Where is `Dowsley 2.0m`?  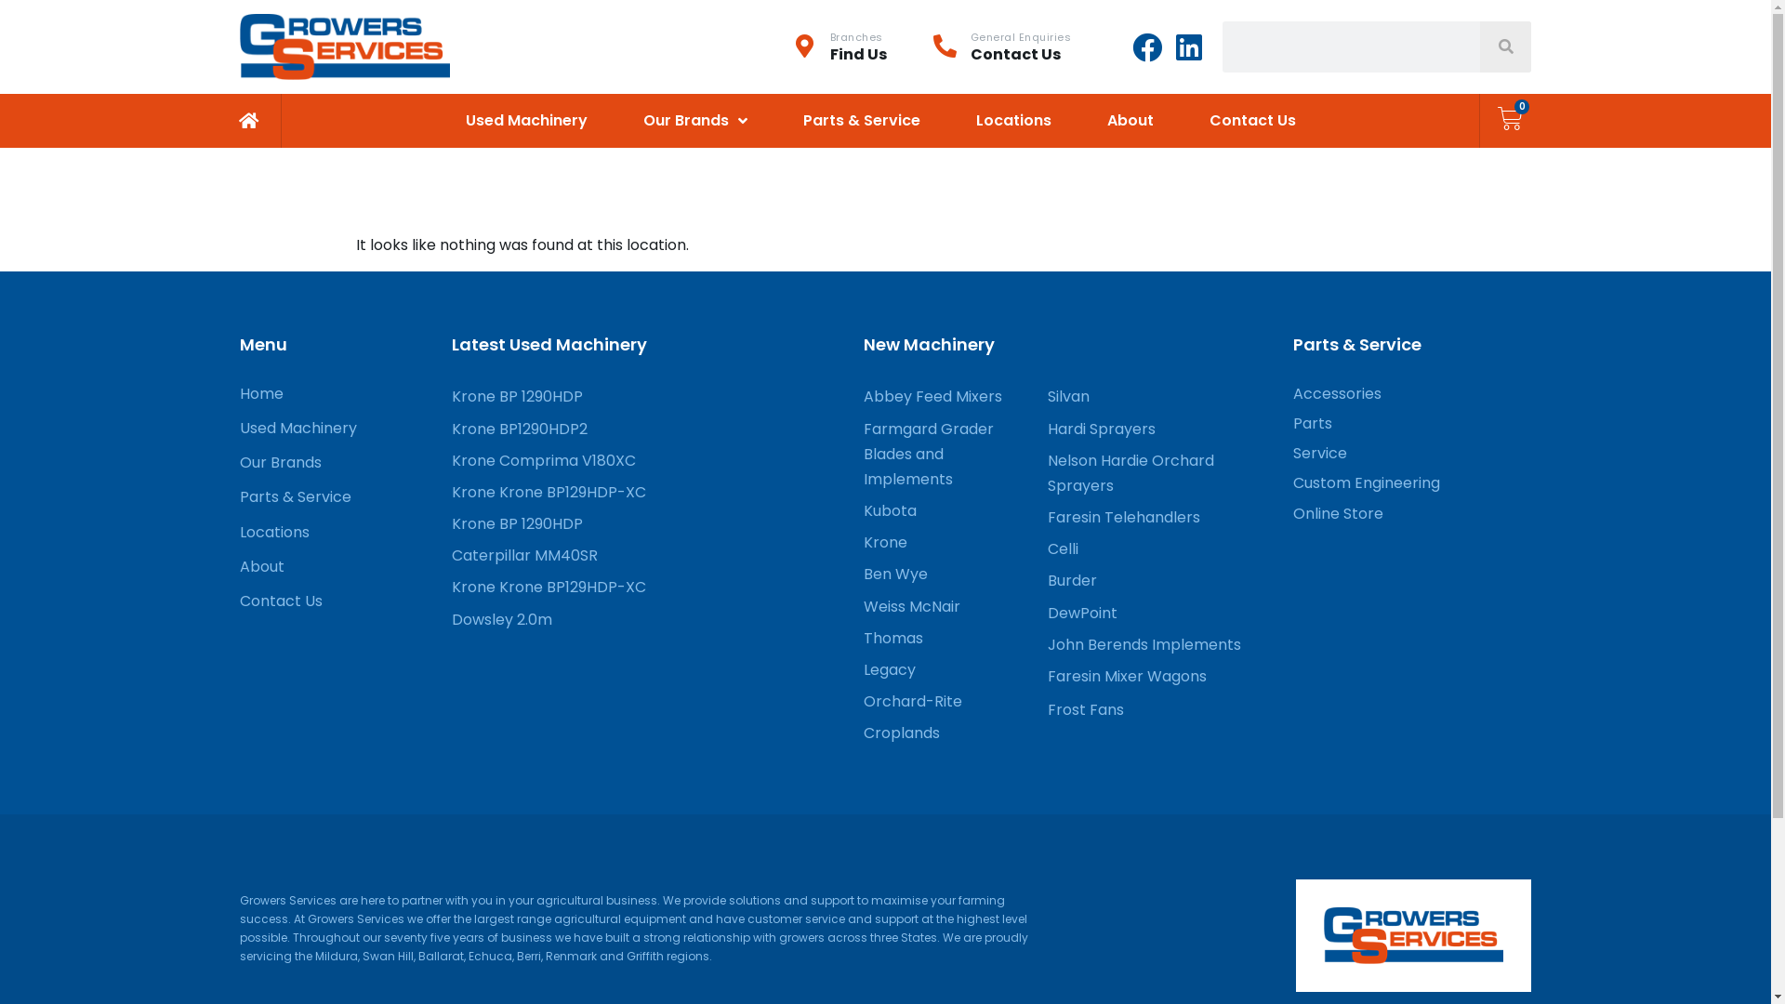
Dowsley 2.0m is located at coordinates (649, 619).